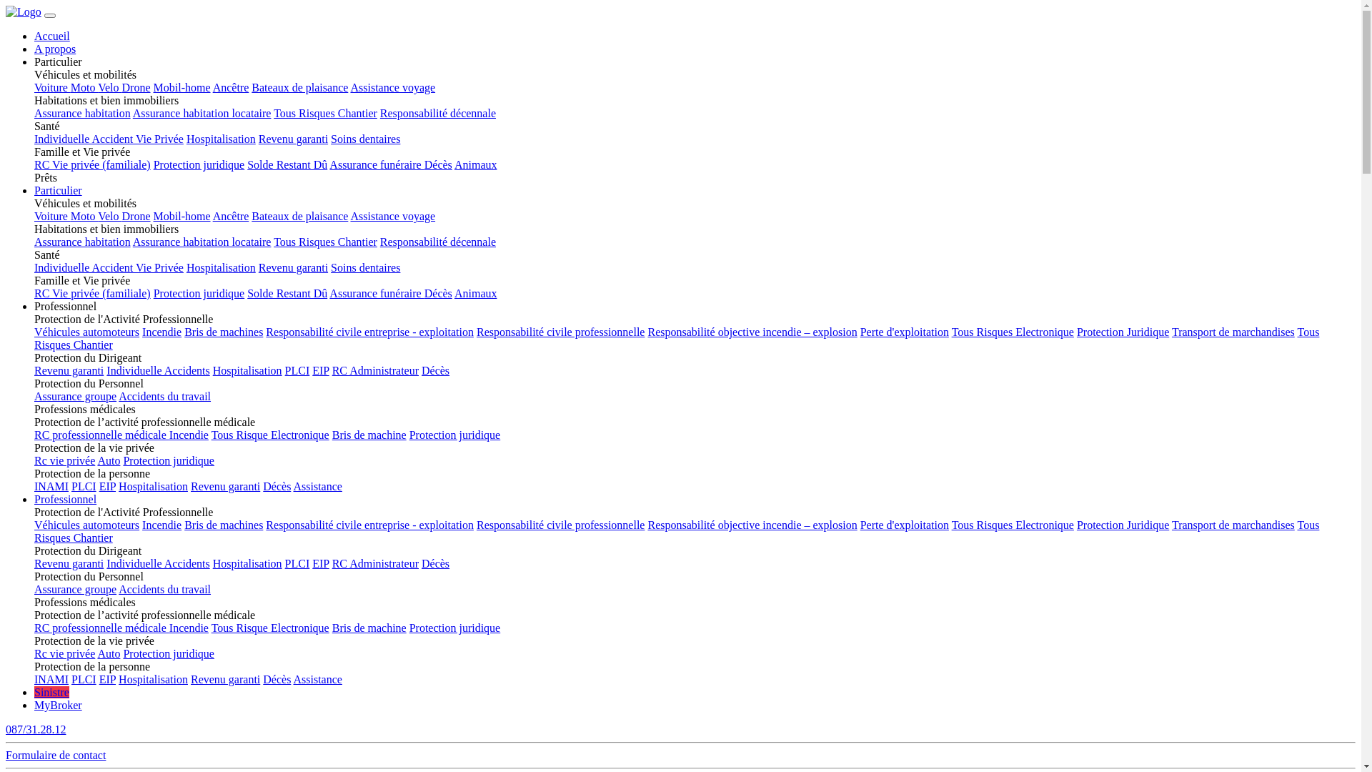 The width and height of the screenshot is (1372, 772). I want to click on Hospitalisation, so click(247, 370).